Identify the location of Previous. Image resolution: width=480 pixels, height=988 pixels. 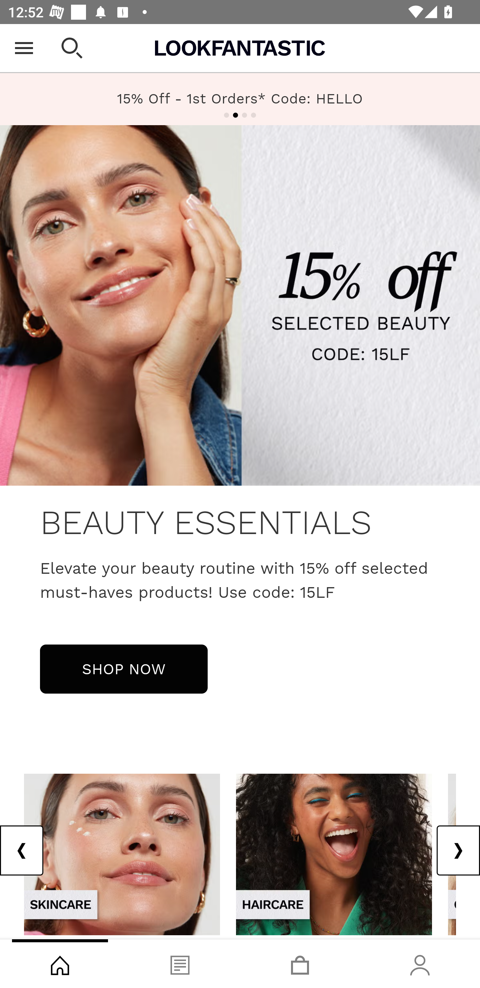
(22, 850).